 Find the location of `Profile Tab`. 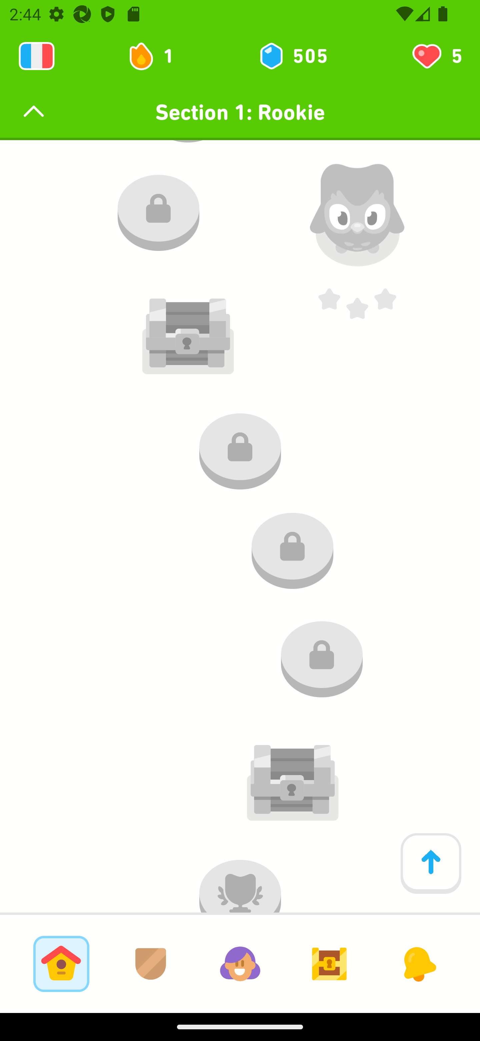

Profile Tab is located at coordinates (240, 964).